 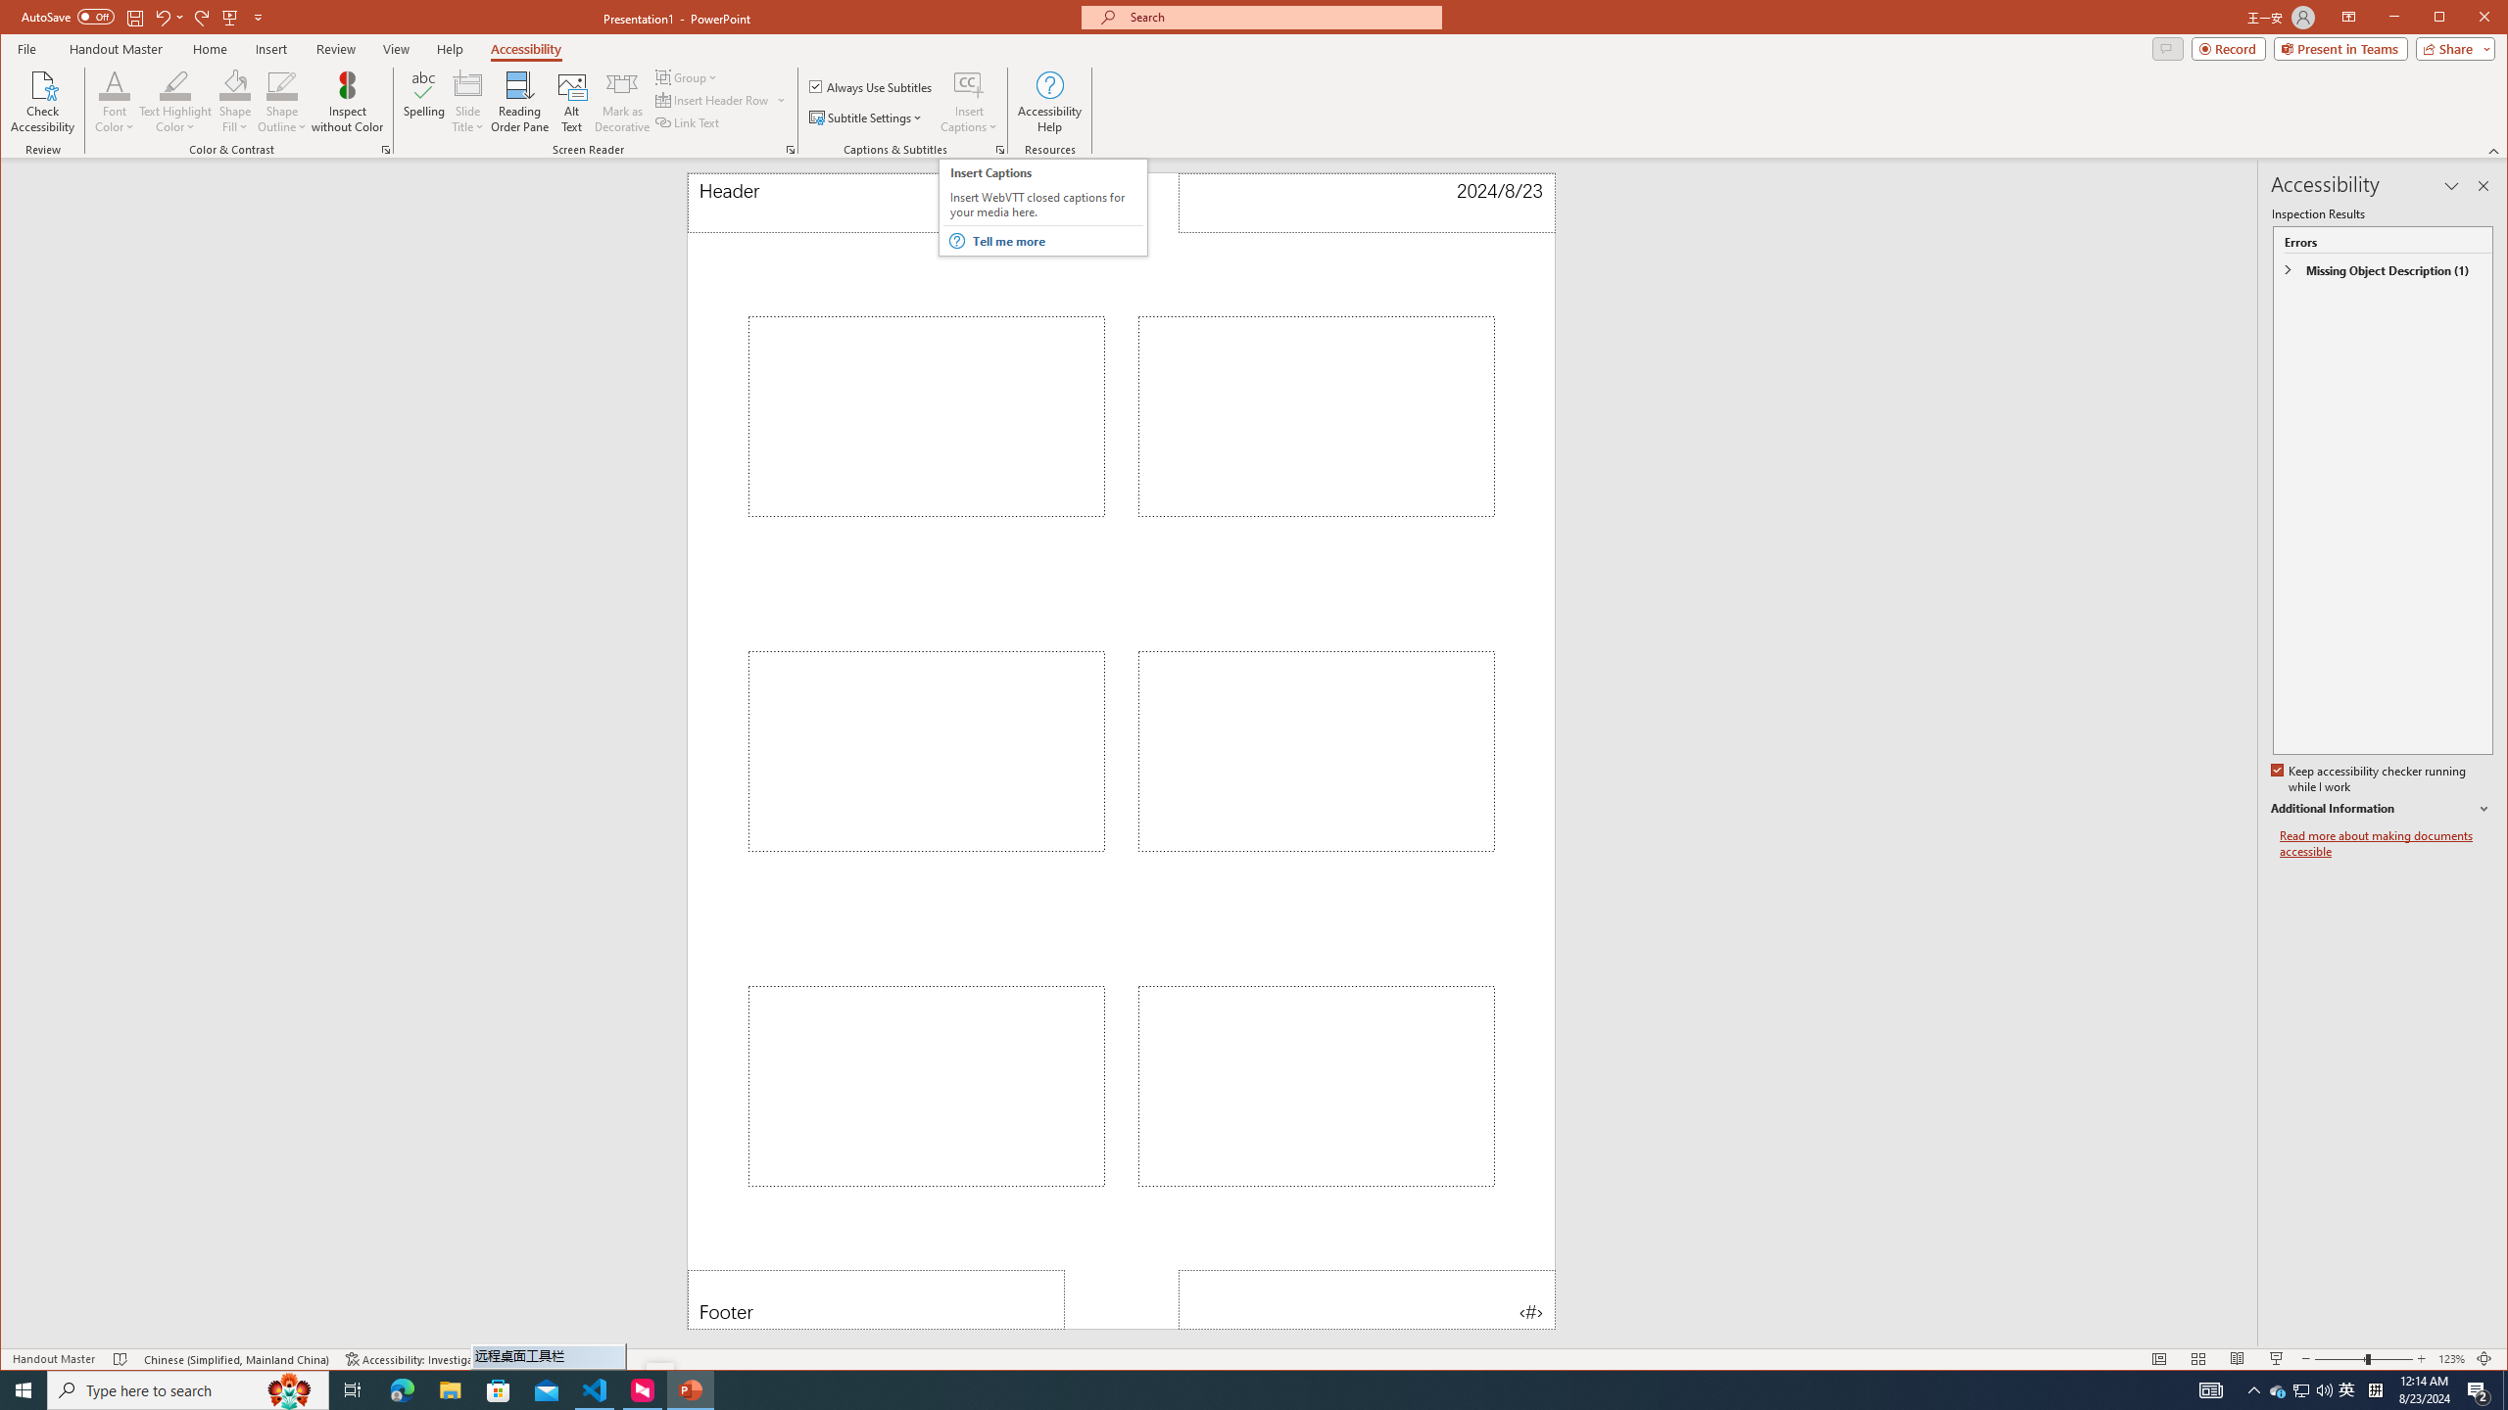 I want to click on Footer, so click(x=876, y=1299).